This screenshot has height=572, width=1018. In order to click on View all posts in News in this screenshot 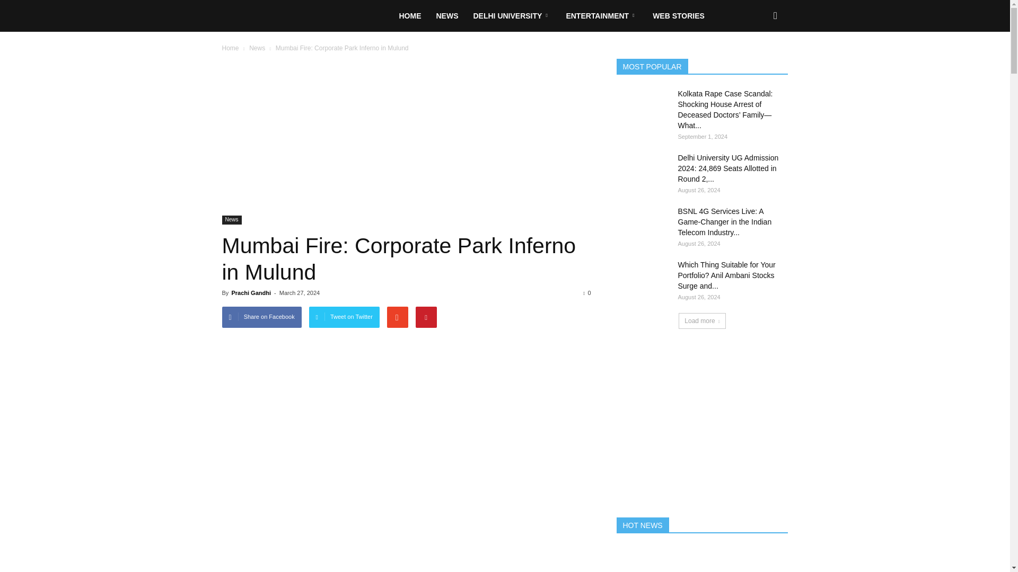, I will do `click(258, 48)`.